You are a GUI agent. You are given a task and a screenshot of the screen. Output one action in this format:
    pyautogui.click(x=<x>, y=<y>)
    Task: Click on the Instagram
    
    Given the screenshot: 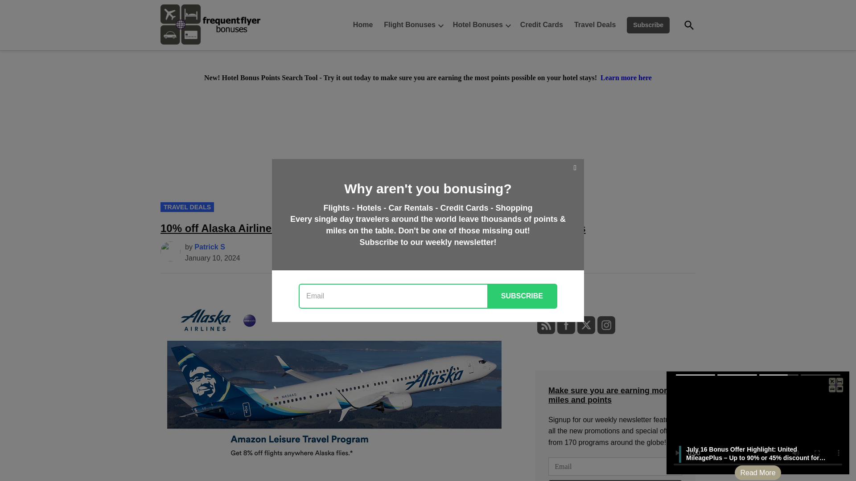 What is the action you would take?
    pyautogui.click(x=606, y=325)
    